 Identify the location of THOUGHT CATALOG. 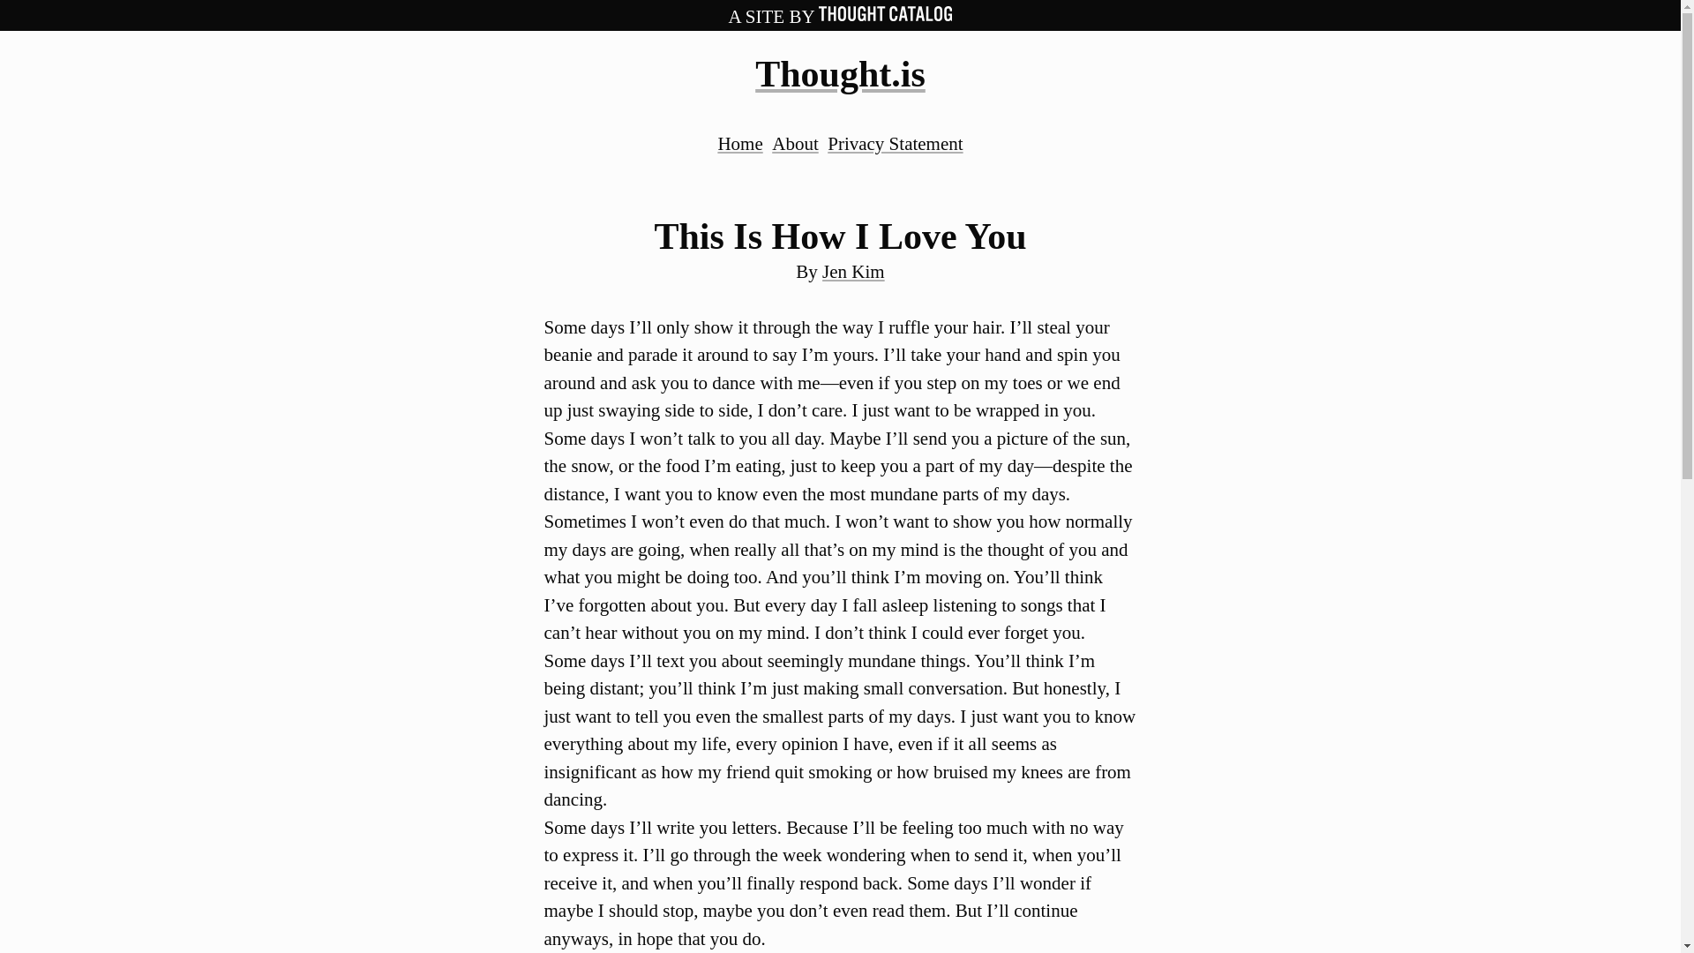
(885, 12).